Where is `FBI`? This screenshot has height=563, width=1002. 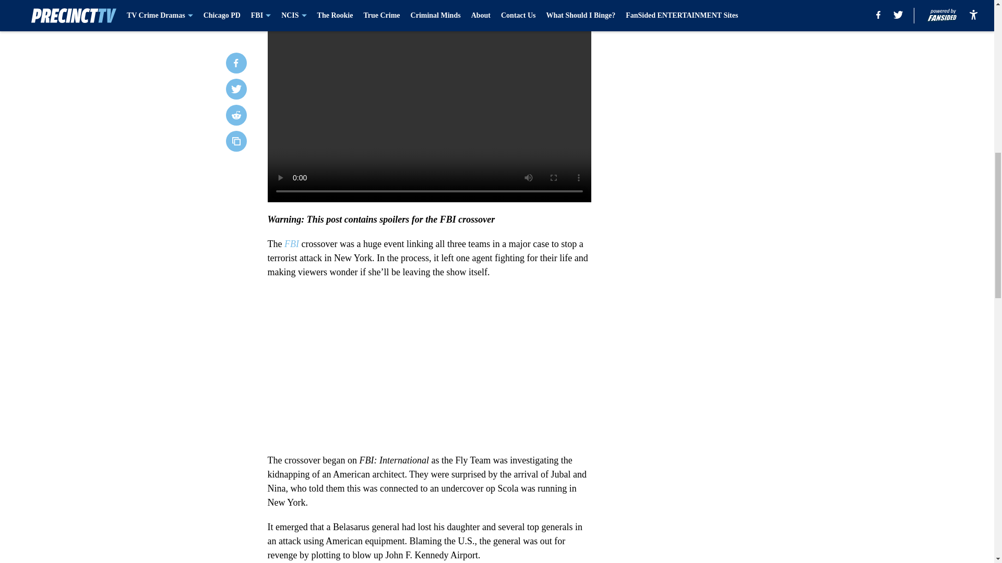 FBI is located at coordinates (291, 244).